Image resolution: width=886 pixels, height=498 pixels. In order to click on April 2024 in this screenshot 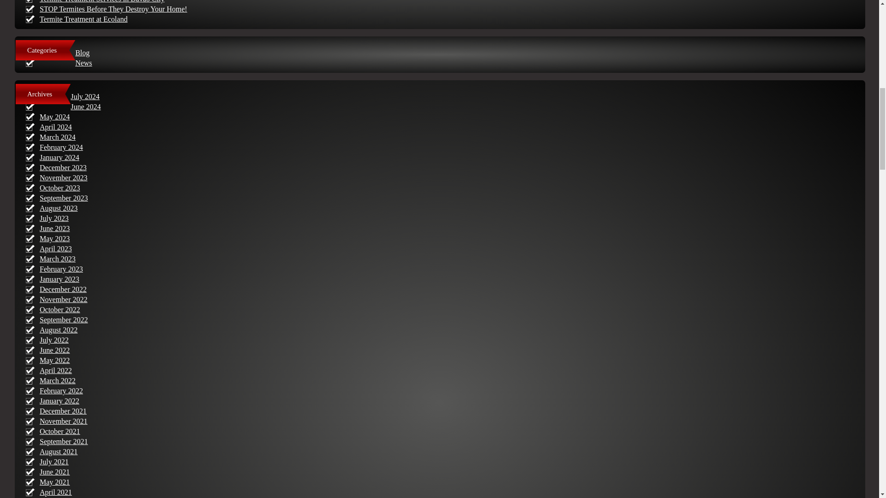, I will do `click(55, 127)`.